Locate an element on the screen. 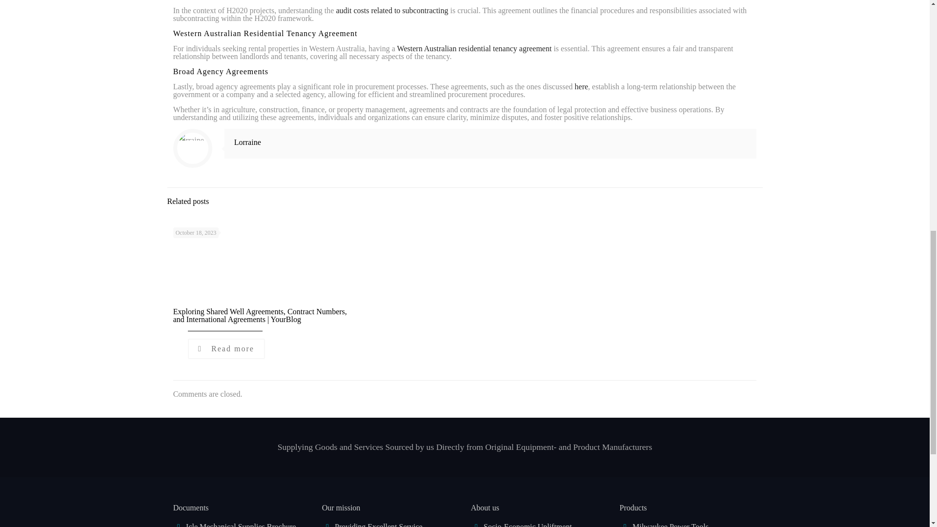 The height and width of the screenshot is (527, 937). Socio-Economic Upliftment is located at coordinates (527, 525).